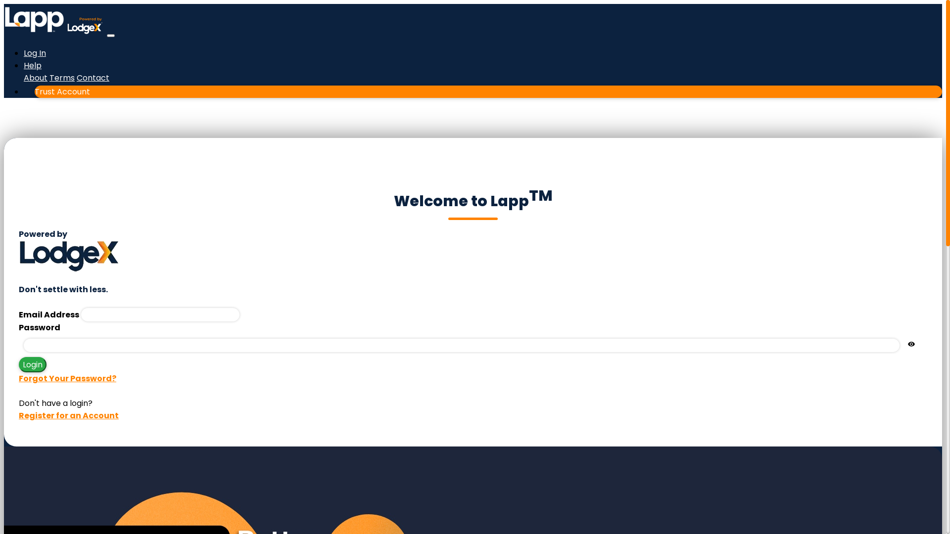 The width and height of the screenshot is (950, 534). I want to click on Register for an Account, so click(69, 415).